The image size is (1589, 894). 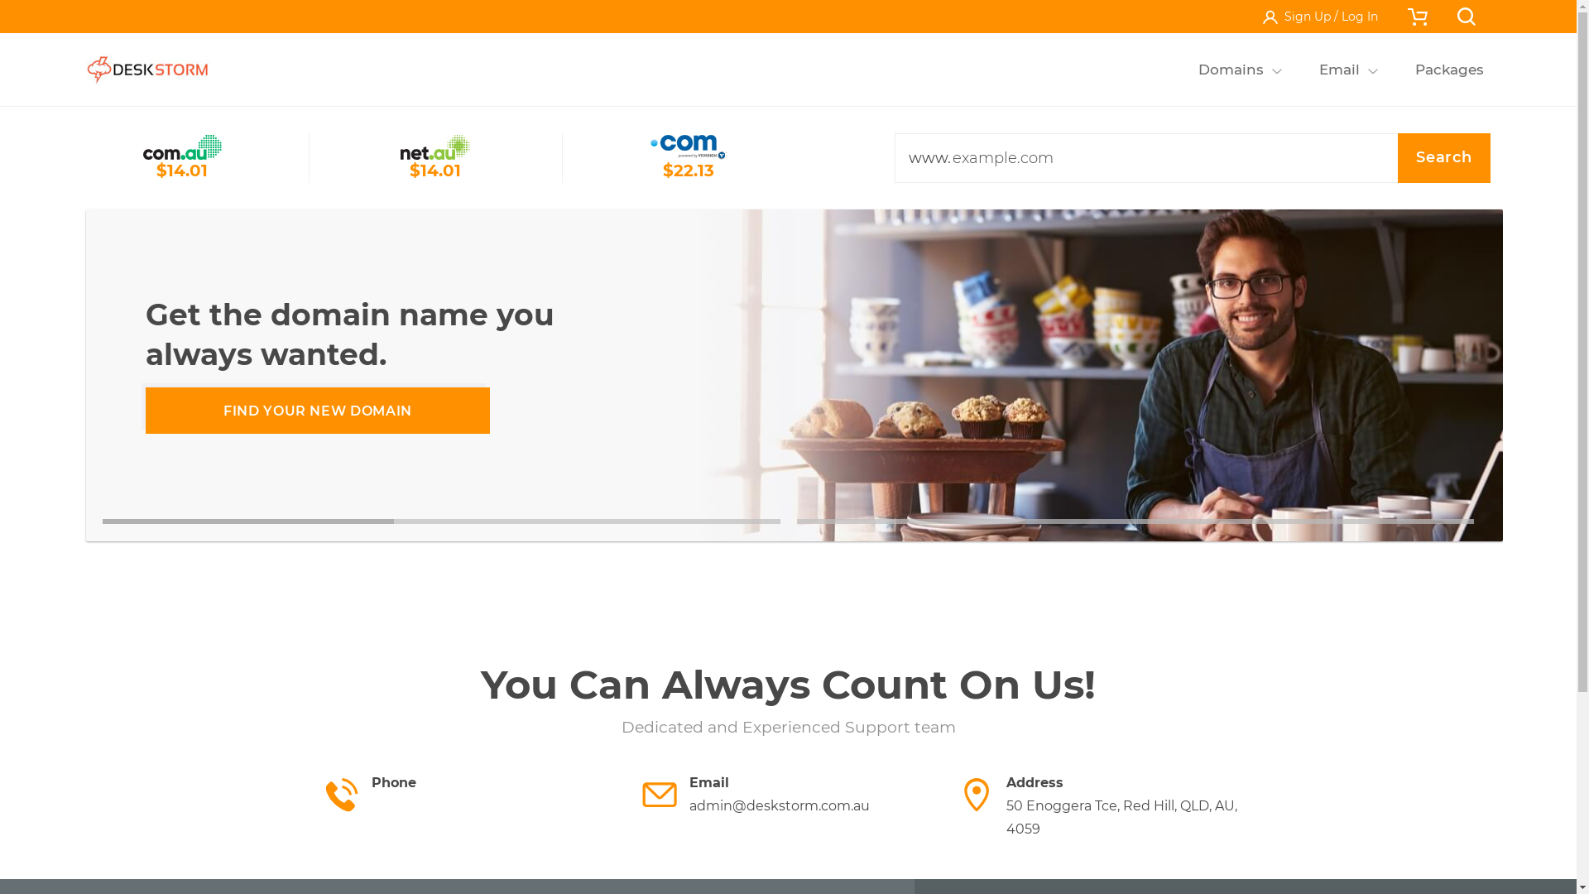 What do you see at coordinates (789, 795) in the screenshot?
I see `Email
admin@deskstorm.com.au` at bounding box center [789, 795].